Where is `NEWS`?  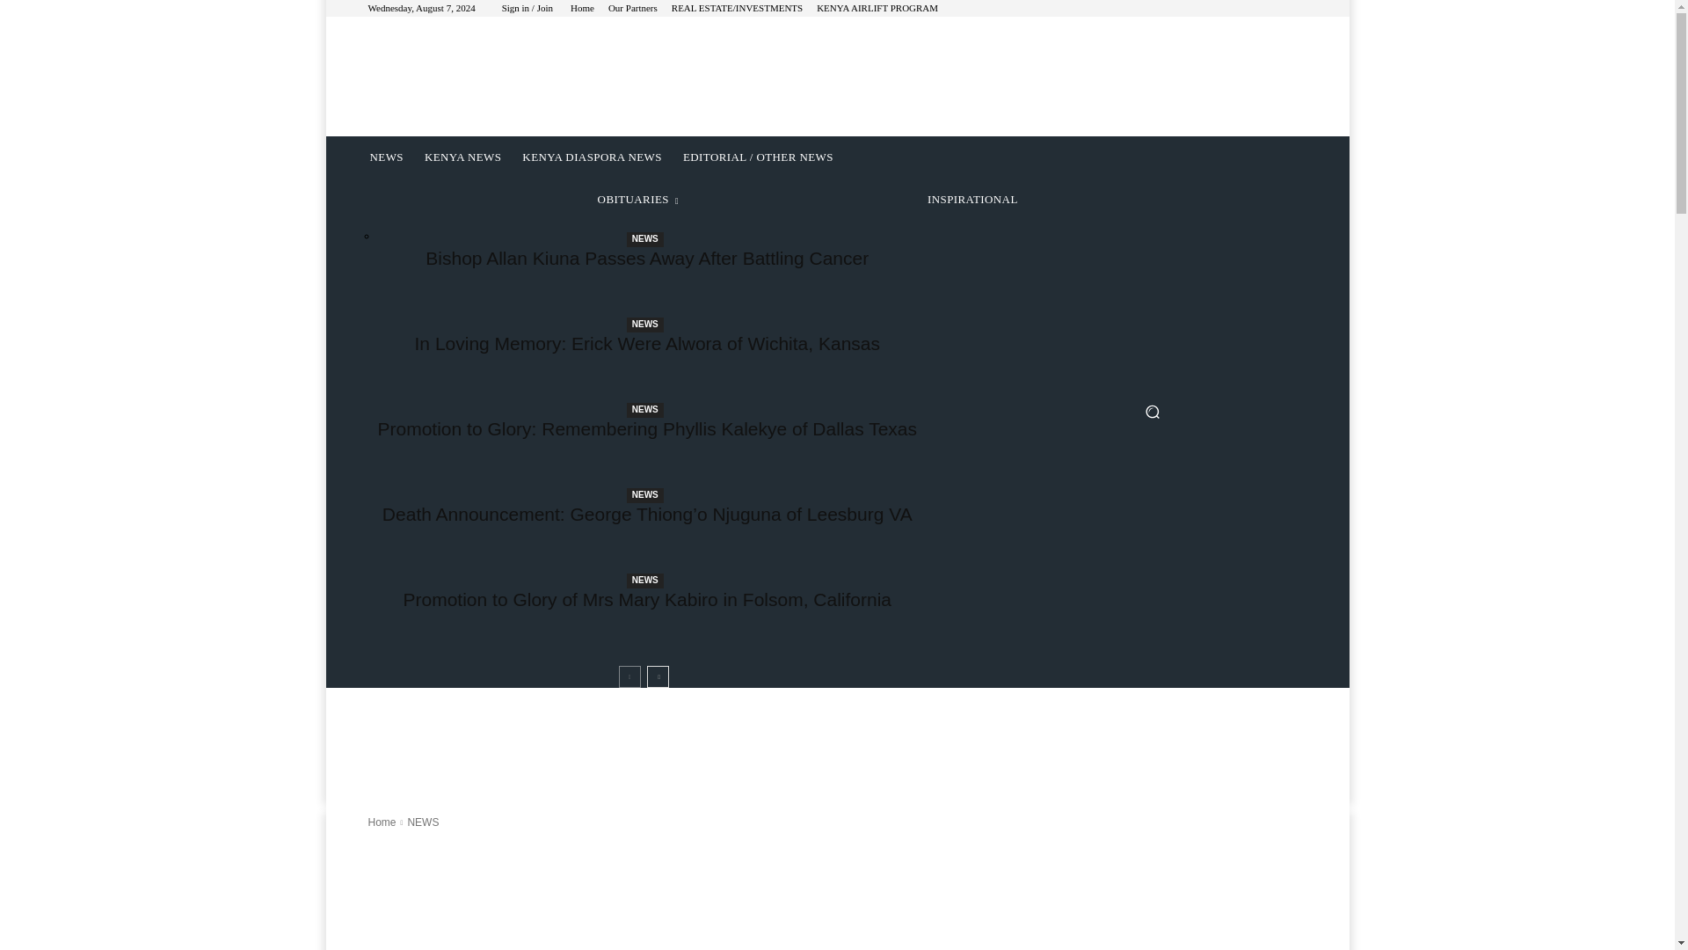 NEWS is located at coordinates (385, 157).